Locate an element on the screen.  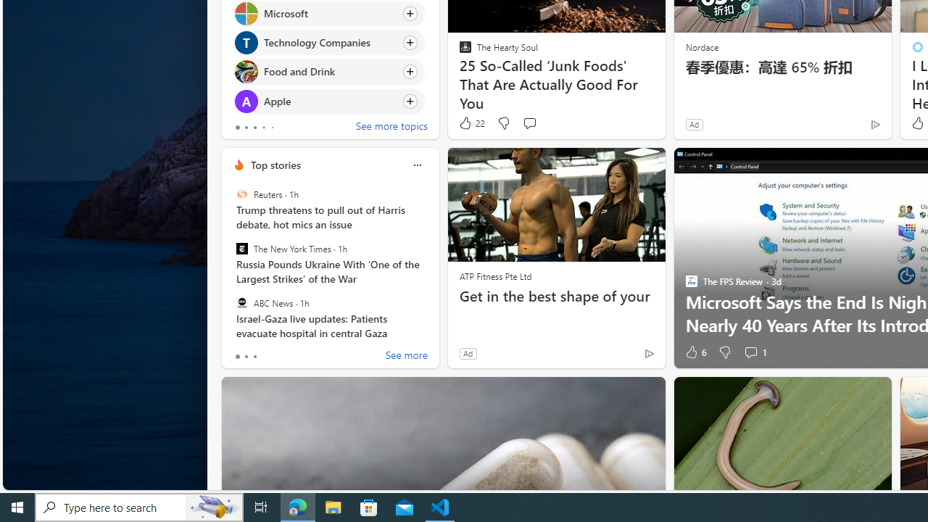
Click to follow topic Microsoft is located at coordinates (329, 13).